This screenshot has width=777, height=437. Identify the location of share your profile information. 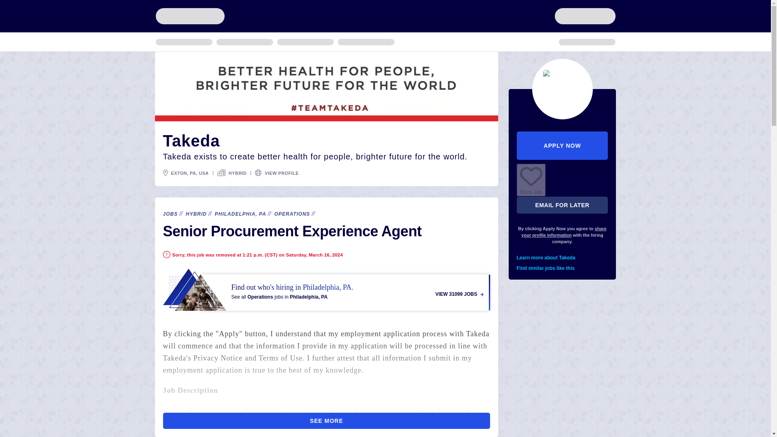
(563, 232).